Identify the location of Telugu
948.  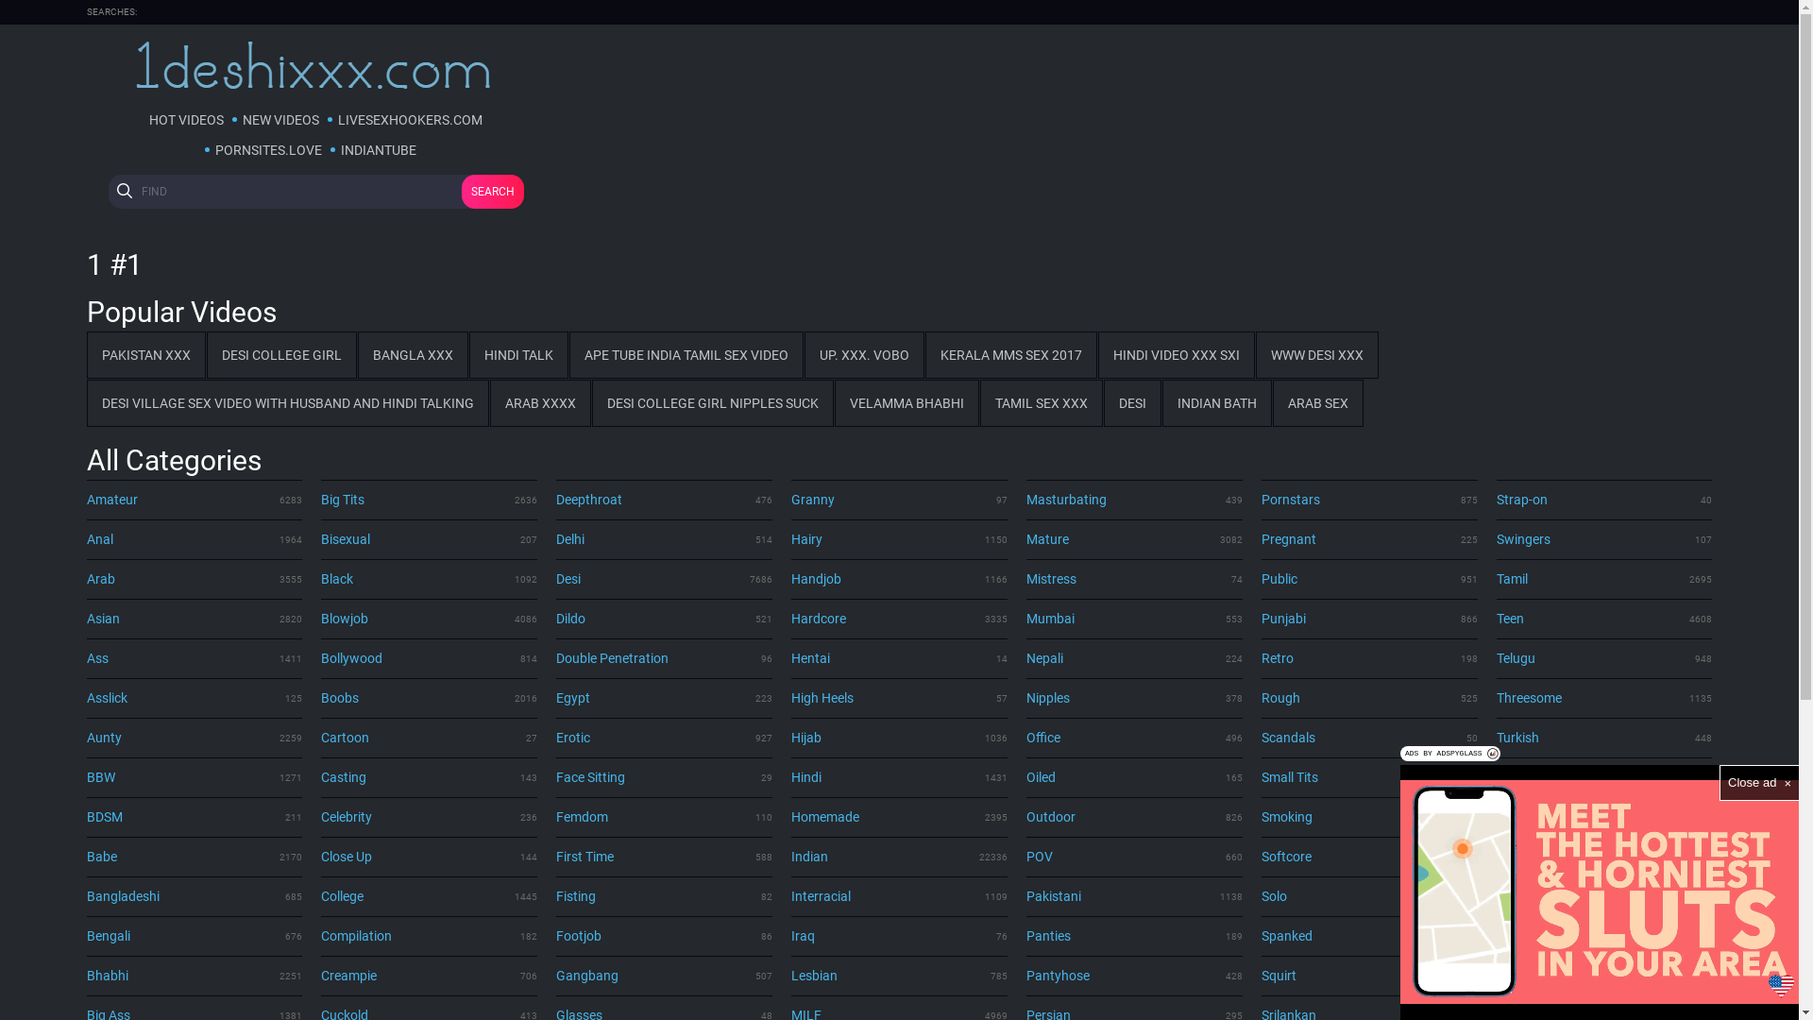
(1605, 658).